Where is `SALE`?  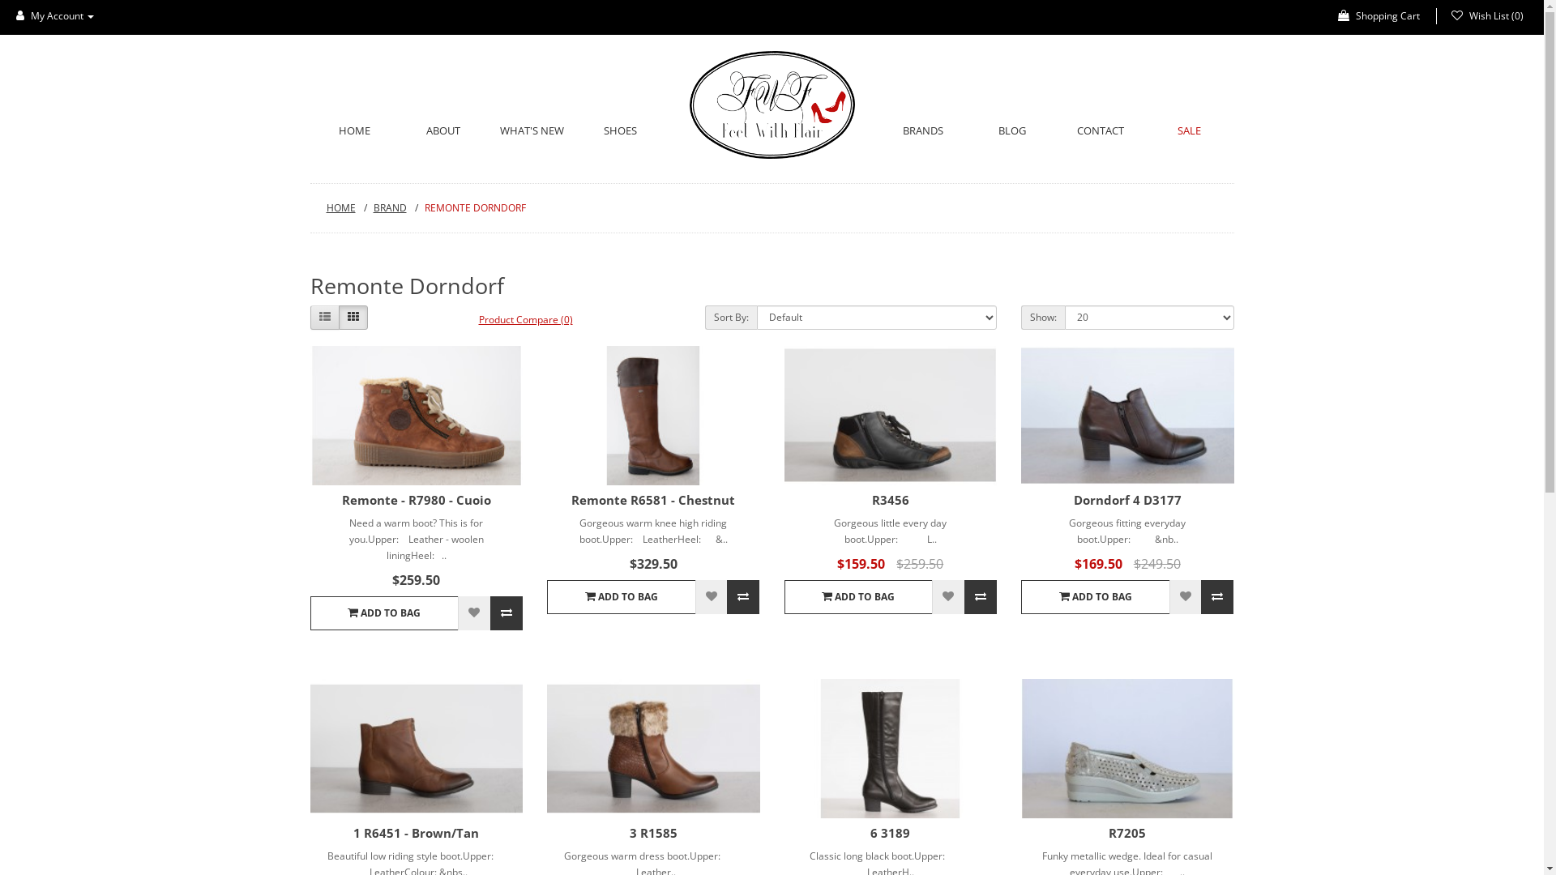
SALE is located at coordinates (1190, 130).